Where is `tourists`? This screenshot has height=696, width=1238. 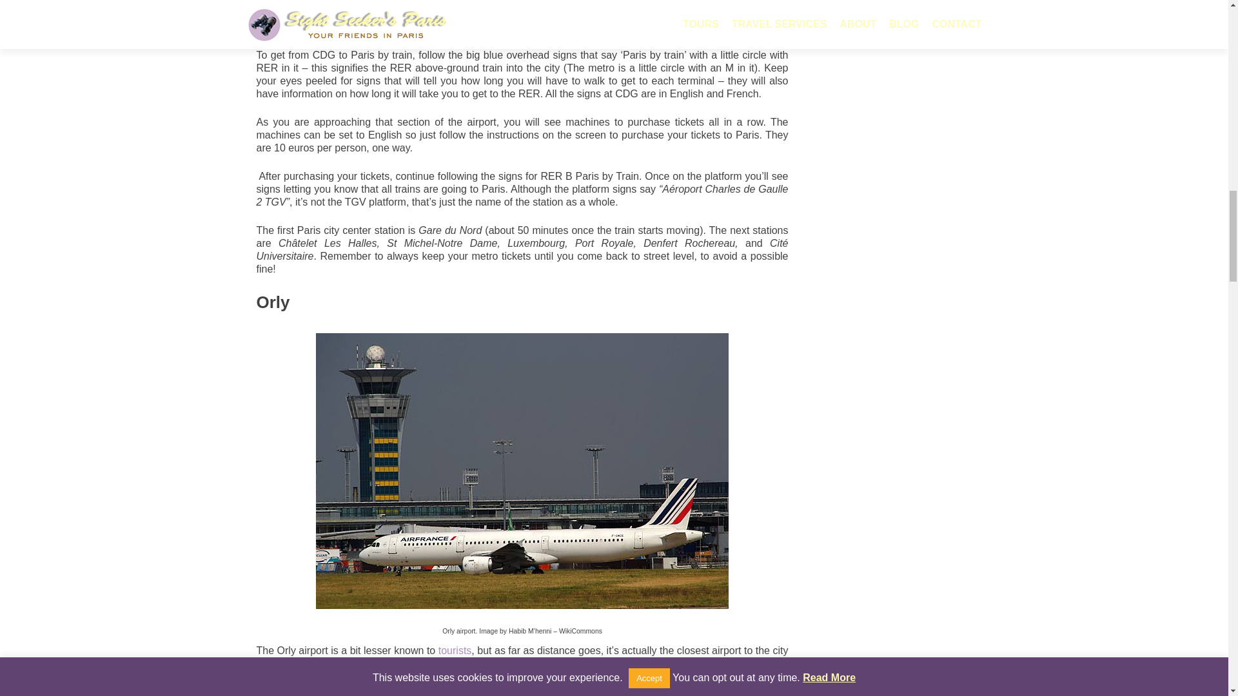 tourists is located at coordinates (455, 651).